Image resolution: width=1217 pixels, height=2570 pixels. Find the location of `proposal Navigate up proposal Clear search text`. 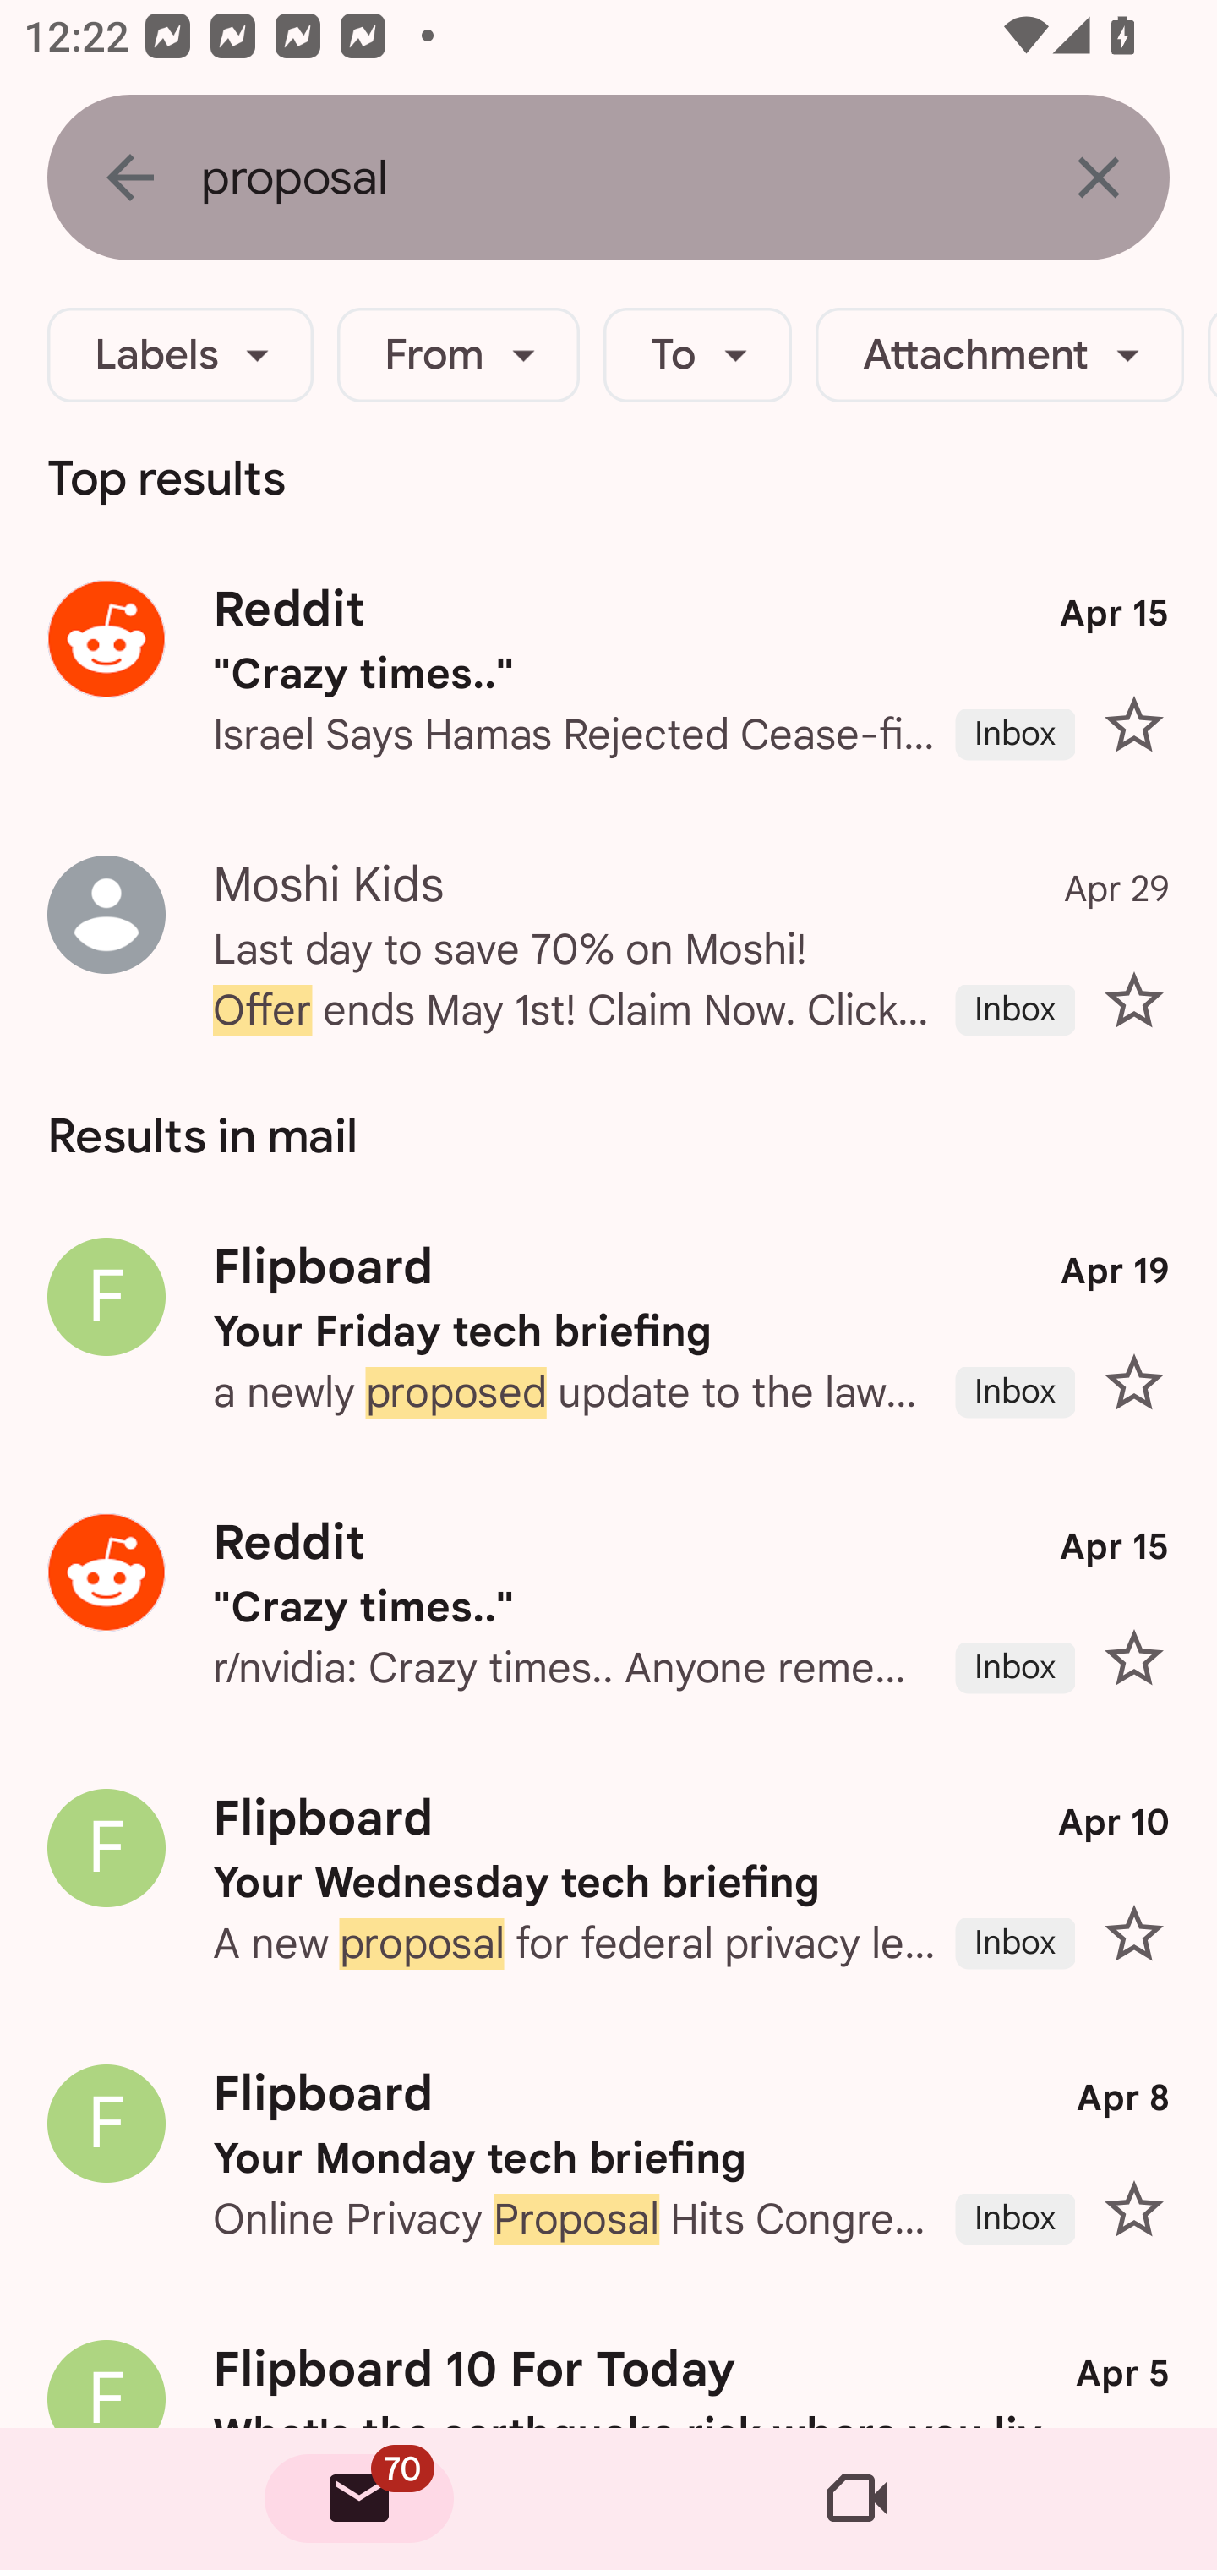

proposal Navigate up proposal Clear search text is located at coordinates (608, 178).